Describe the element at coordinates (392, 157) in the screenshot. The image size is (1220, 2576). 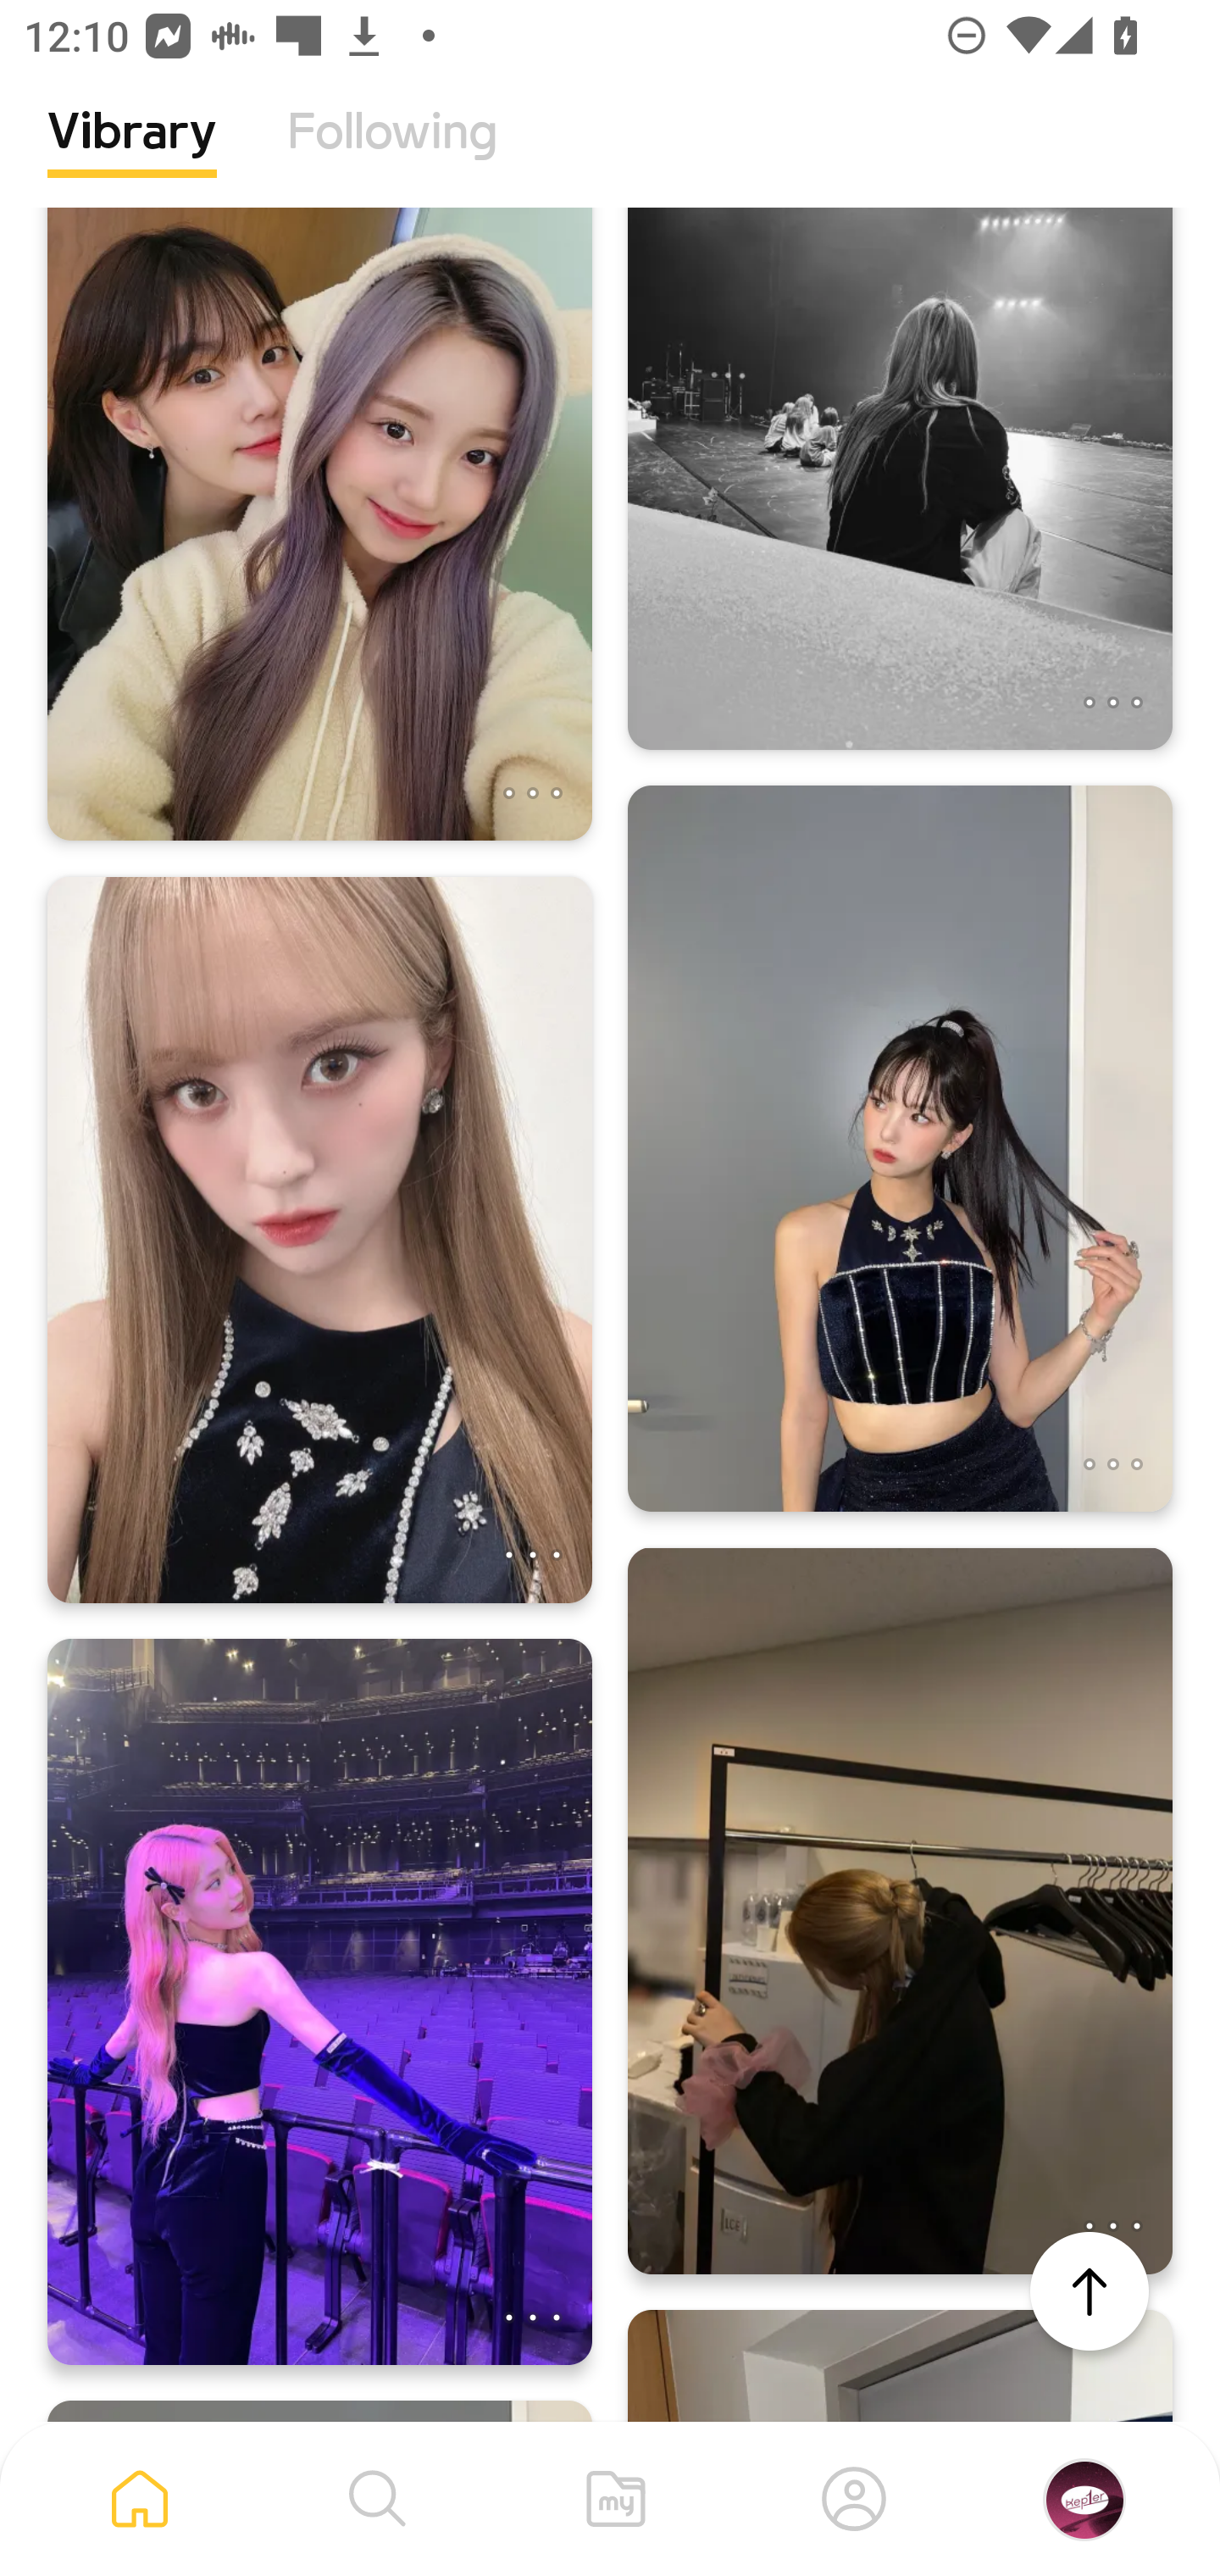
I see `Following` at that location.